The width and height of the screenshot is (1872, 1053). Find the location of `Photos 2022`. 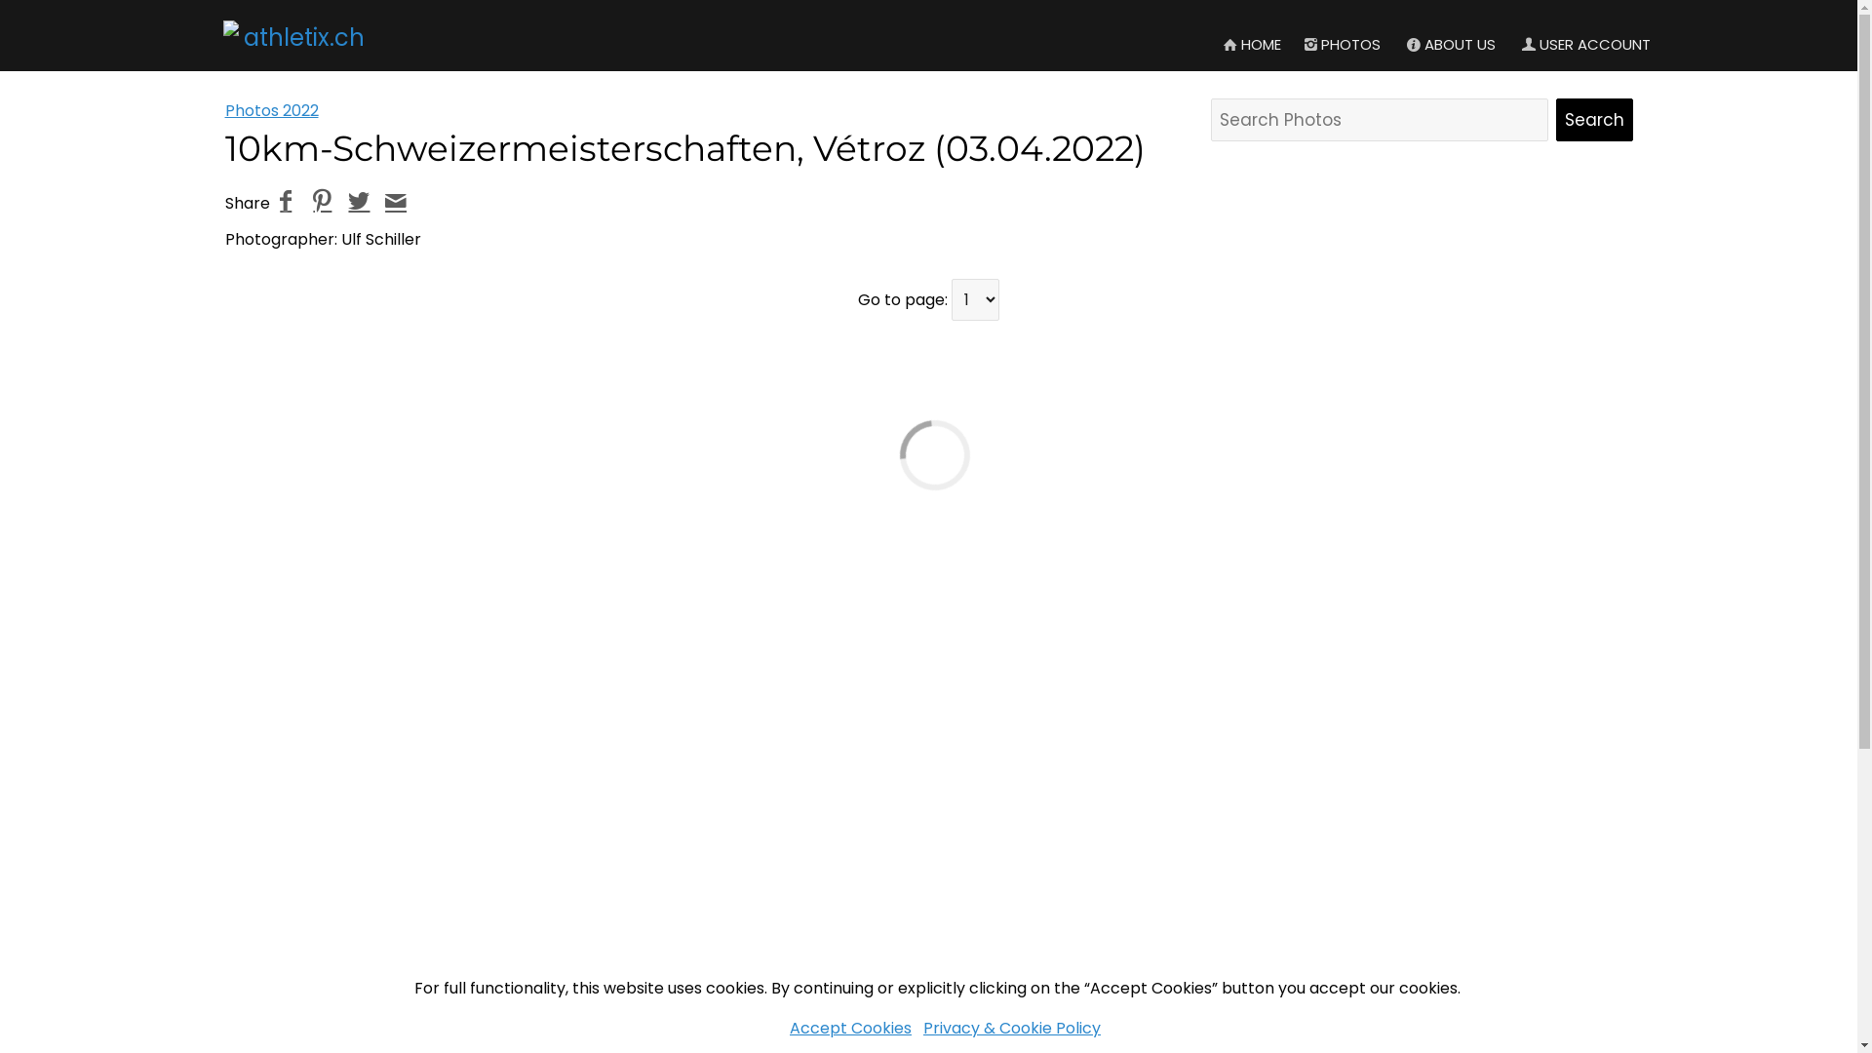

Photos 2022 is located at coordinates (271, 111).